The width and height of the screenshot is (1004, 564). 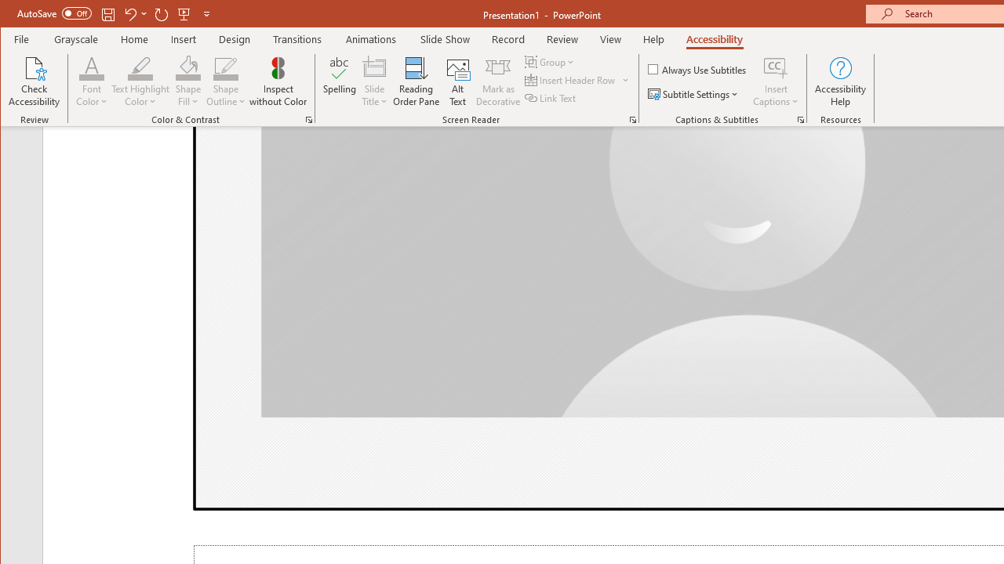 What do you see at coordinates (776, 67) in the screenshot?
I see `Insert Captions` at bounding box center [776, 67].